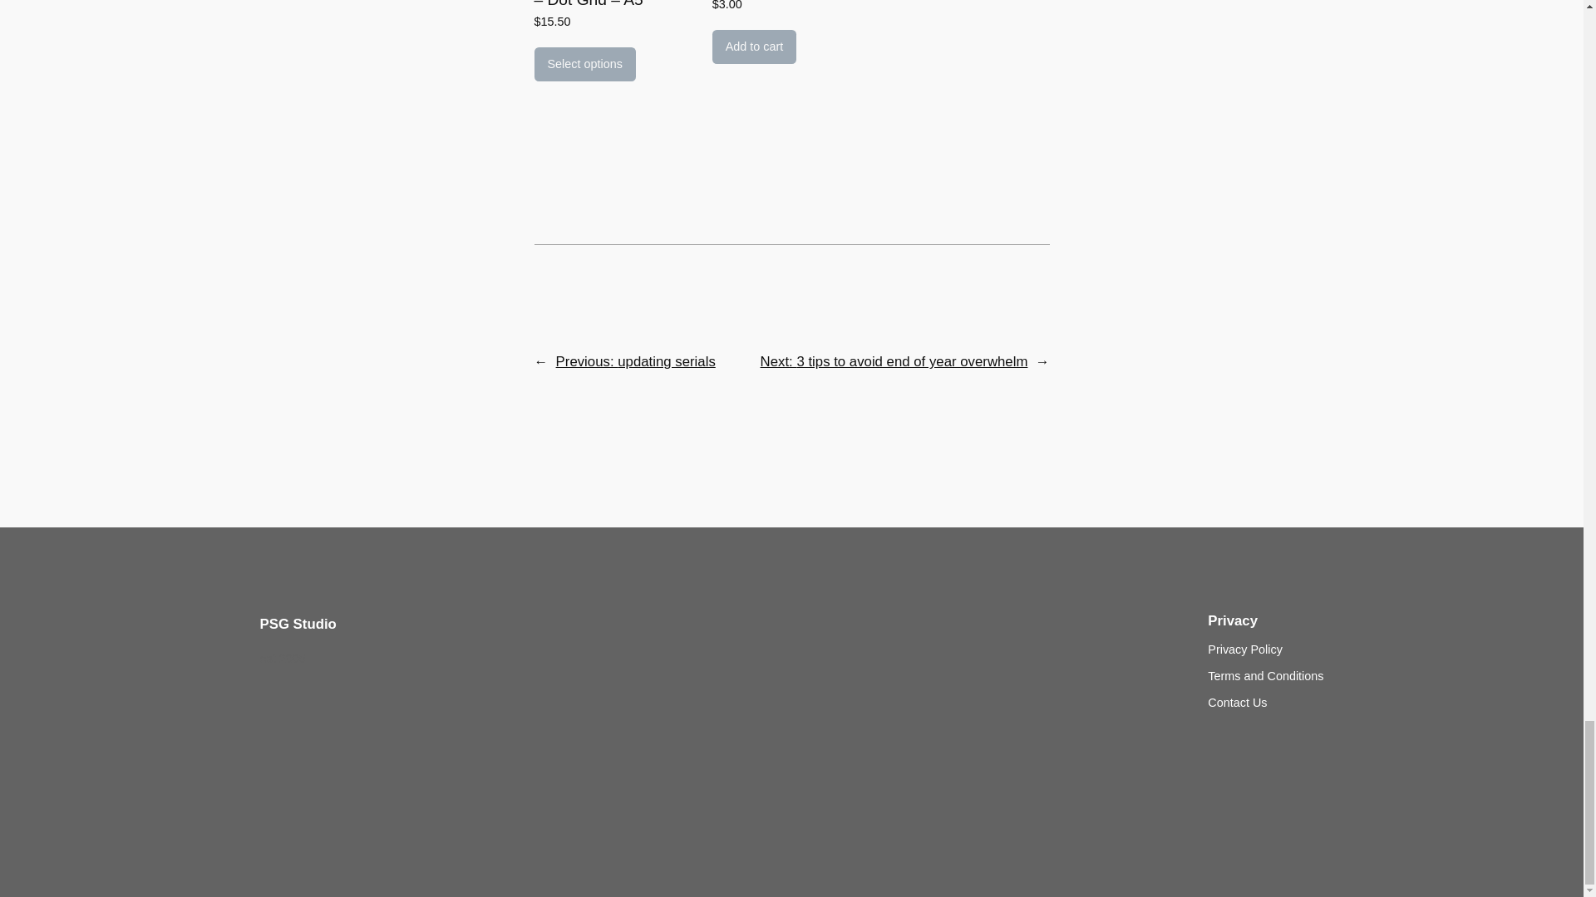 This screenshot has height=897, width=1596. I want to click on Add to cart, so click(754, 47).